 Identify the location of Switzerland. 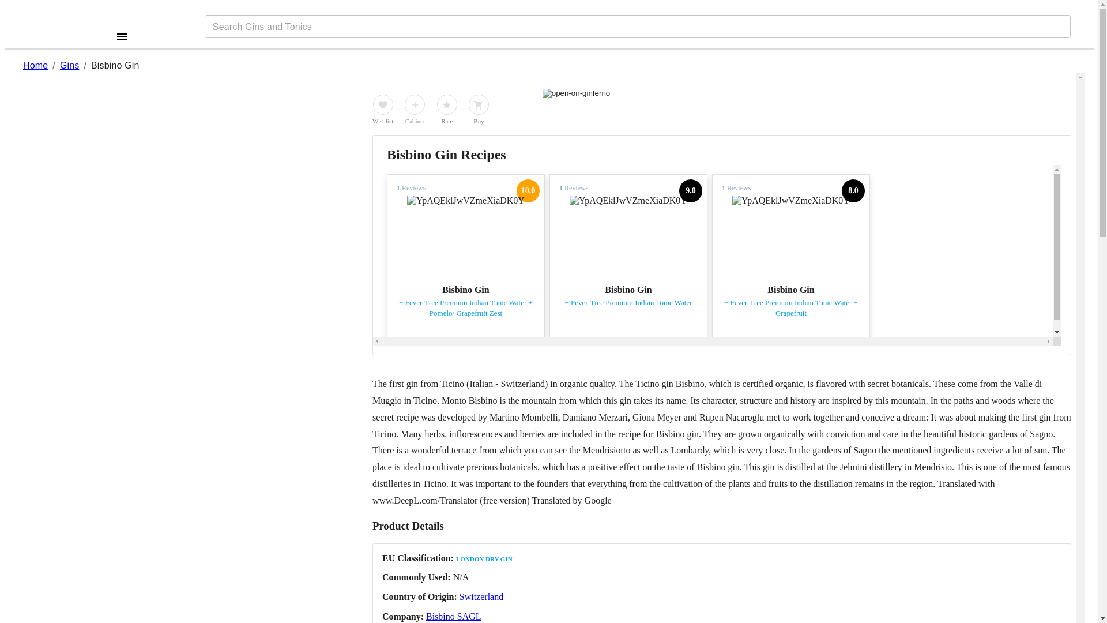
(481, 596).